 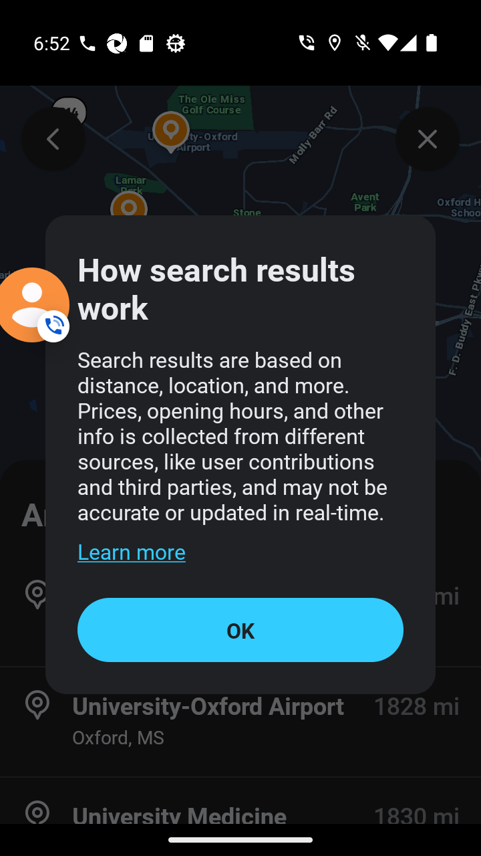 What do you see at coordinates (131, 551) in the screenshot?
I see `Learn more` at bounding box center [131, 551].